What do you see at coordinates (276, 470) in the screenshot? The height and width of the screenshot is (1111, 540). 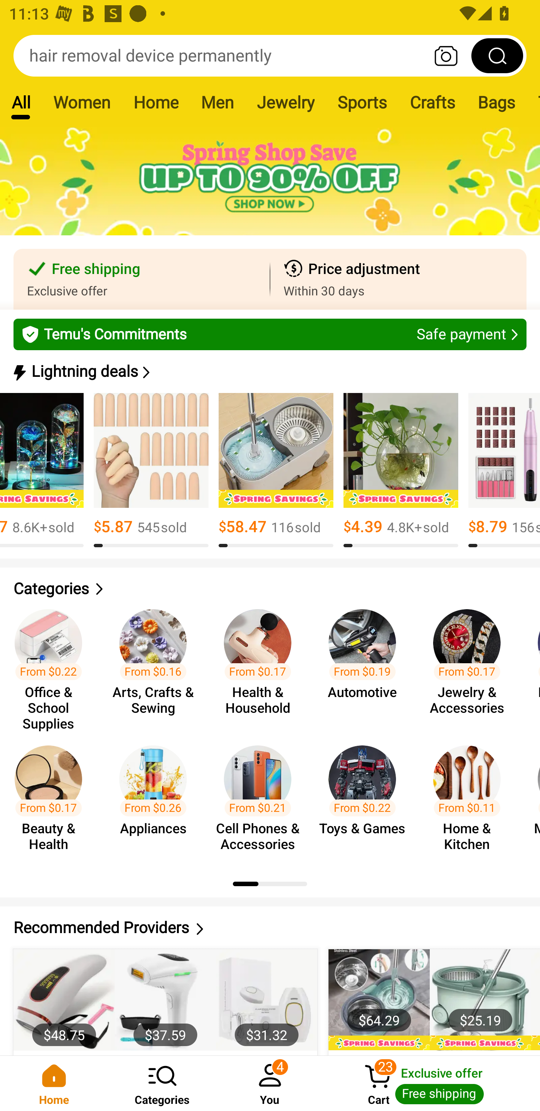 I see `$58.47 116￼sold 8.0` at bounding box center [276, 470].